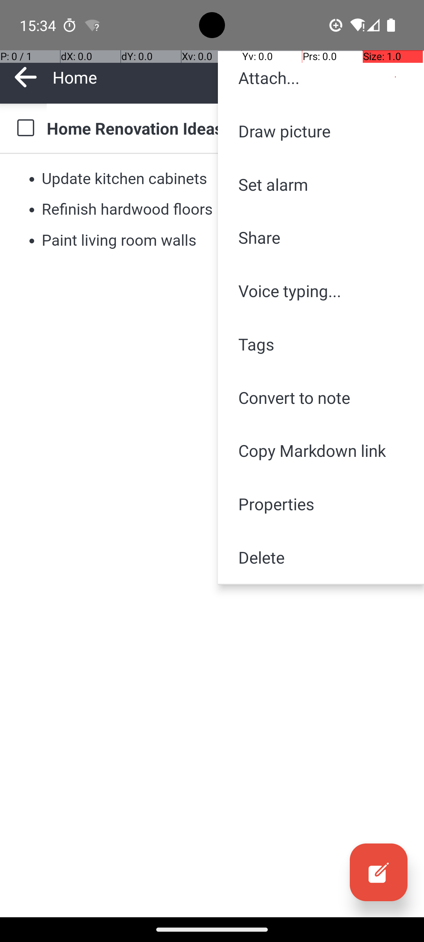  Describe the element at coordinates (125, 178) in the screenshot. I see `Update kitchen cabinets` at that location.